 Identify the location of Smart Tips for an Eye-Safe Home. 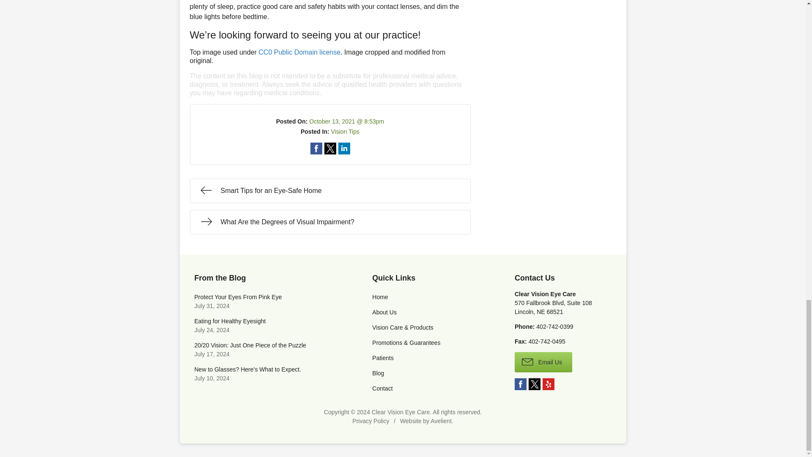
(329, 190).